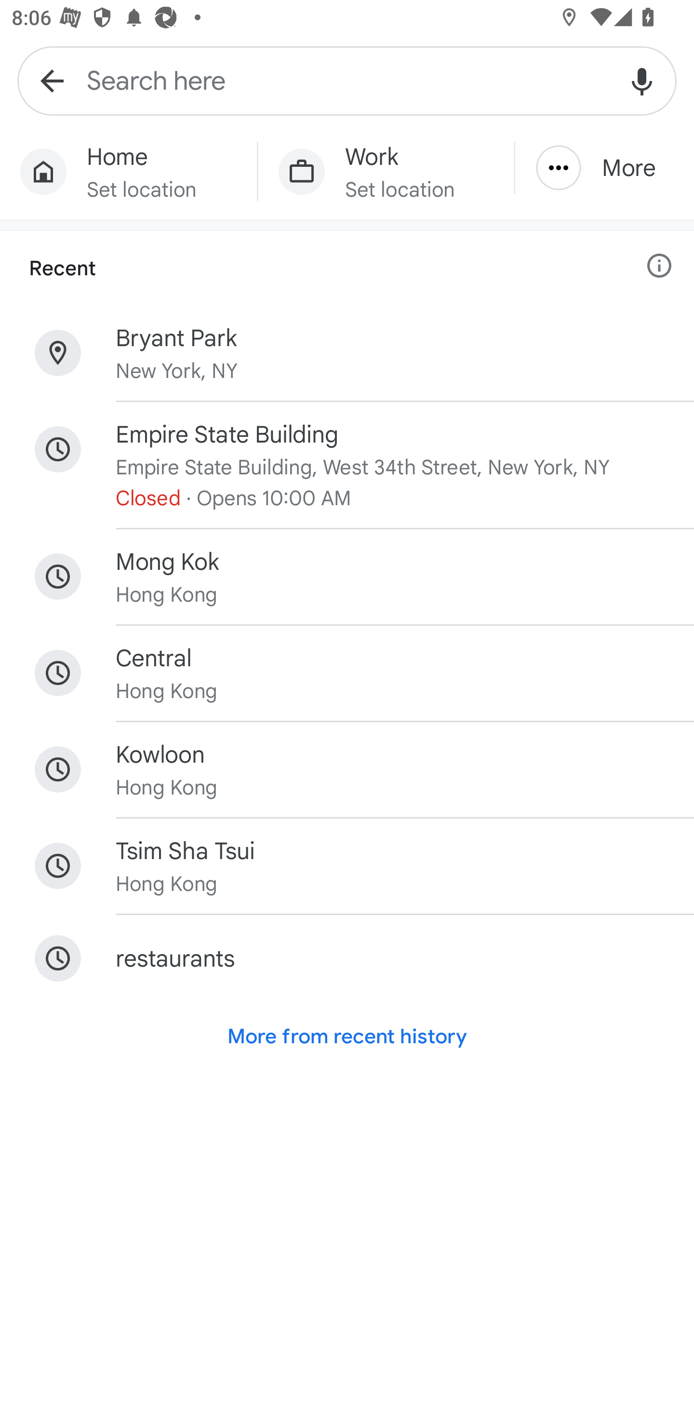  I want to click on Kowloon Hong Kong, so click(347, 769).